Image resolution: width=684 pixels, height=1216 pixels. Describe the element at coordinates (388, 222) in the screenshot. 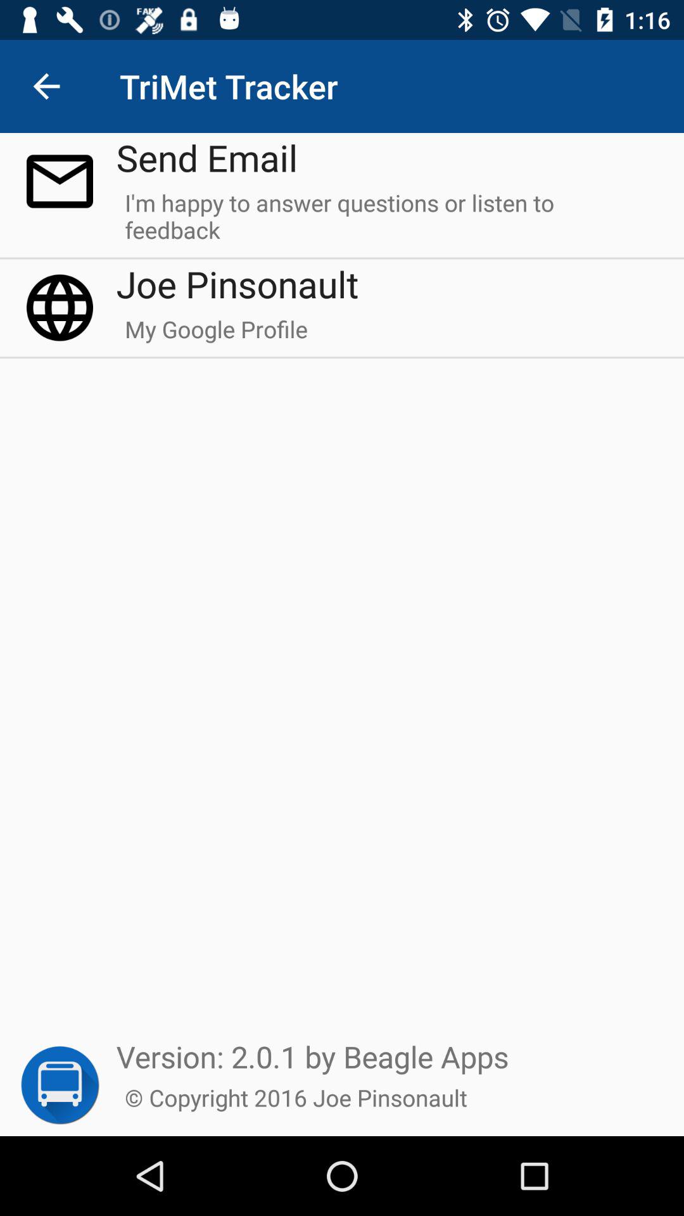

I see `open the i m happy` at that location.